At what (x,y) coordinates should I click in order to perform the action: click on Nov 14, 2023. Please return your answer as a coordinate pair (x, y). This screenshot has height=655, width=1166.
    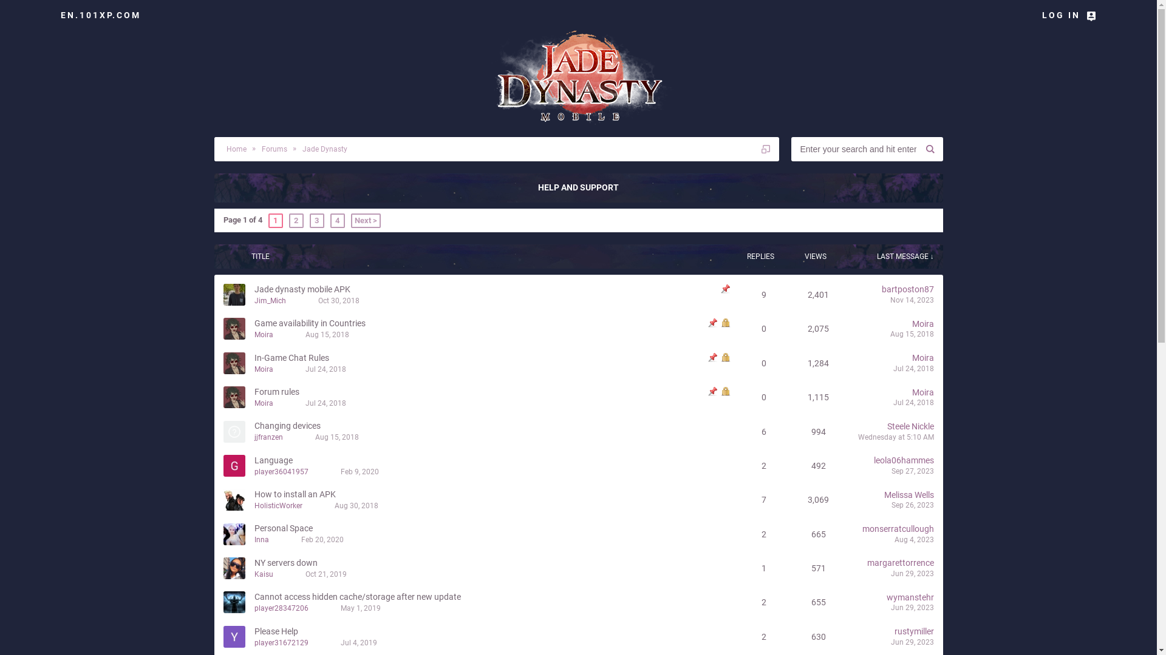
    Looking at the image, I should click on (912, 300).